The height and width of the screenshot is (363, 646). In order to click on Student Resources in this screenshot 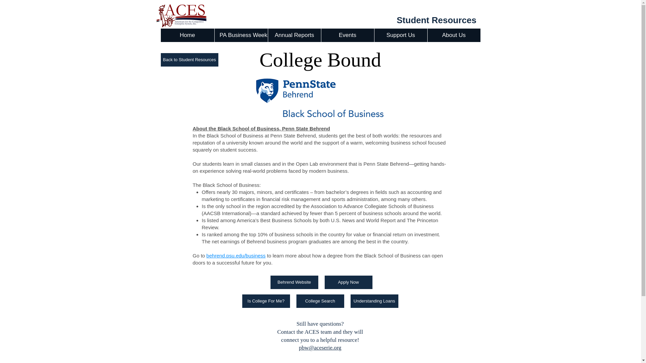, I will do `click(436, 20)`.